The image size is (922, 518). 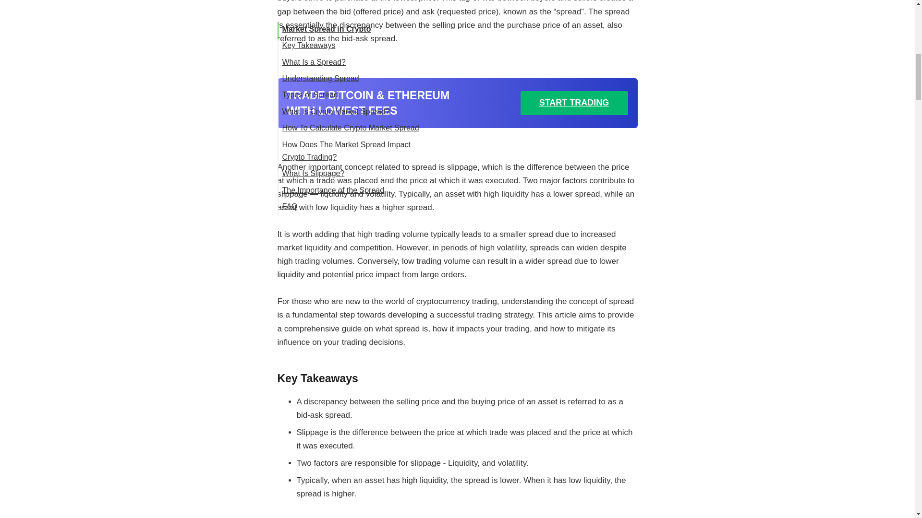 What do you see at coordinates (351, 28) in the screenshot?
I see `How To Calculate Crypto Market Spread` at bounding box center [351, 28].